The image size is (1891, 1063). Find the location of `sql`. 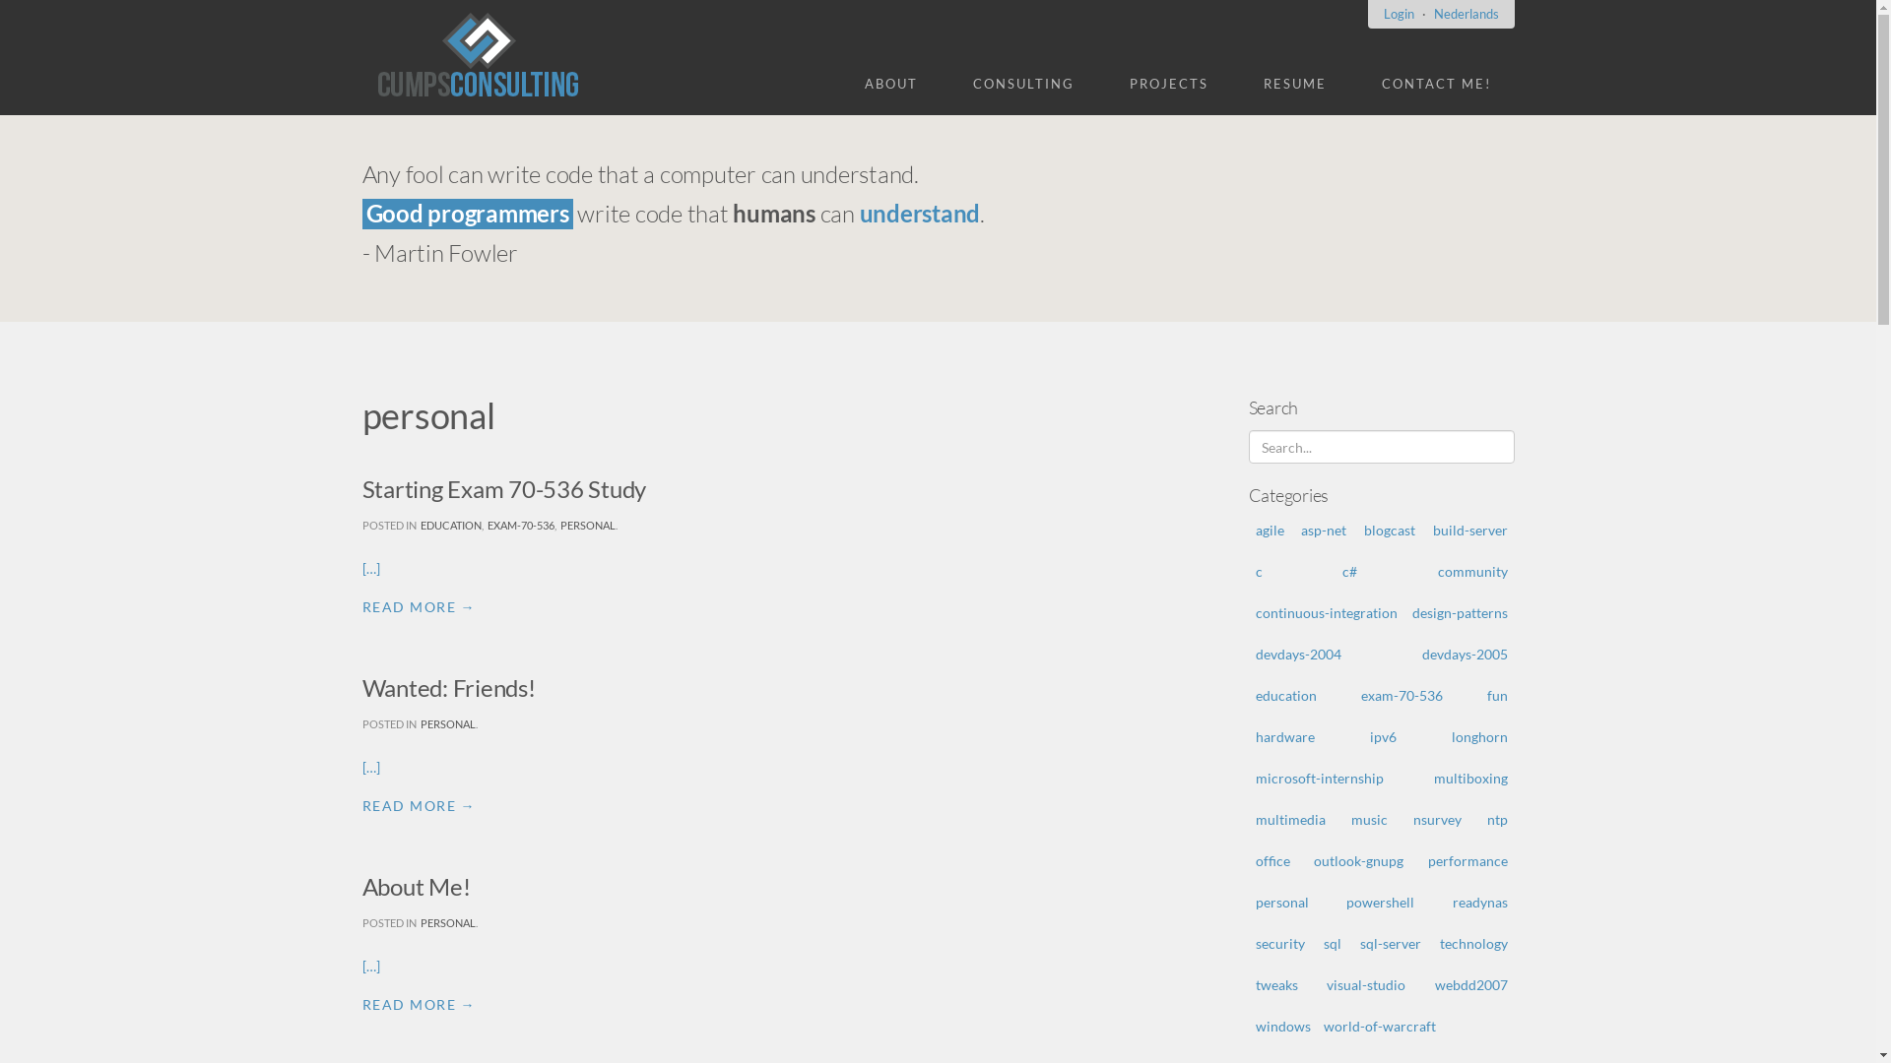

sql is located at coordinates (1333, 943).